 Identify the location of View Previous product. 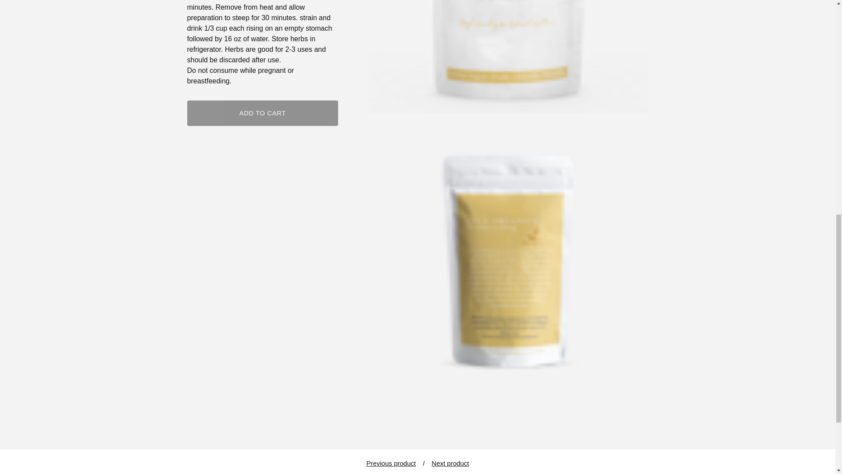
(391, 463).